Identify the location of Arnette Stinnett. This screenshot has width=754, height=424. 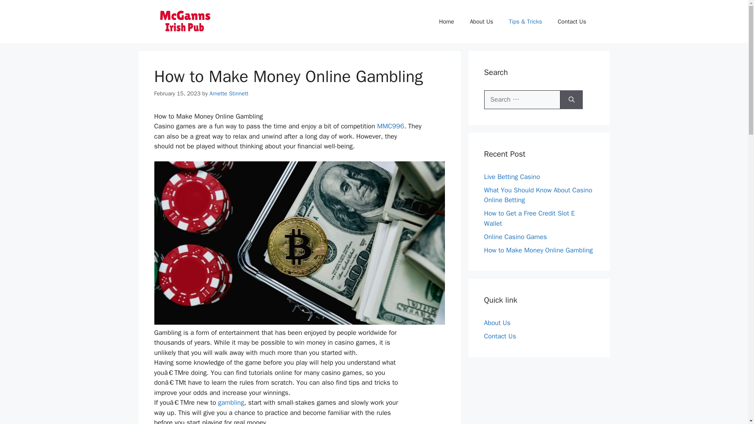
(229, 93).